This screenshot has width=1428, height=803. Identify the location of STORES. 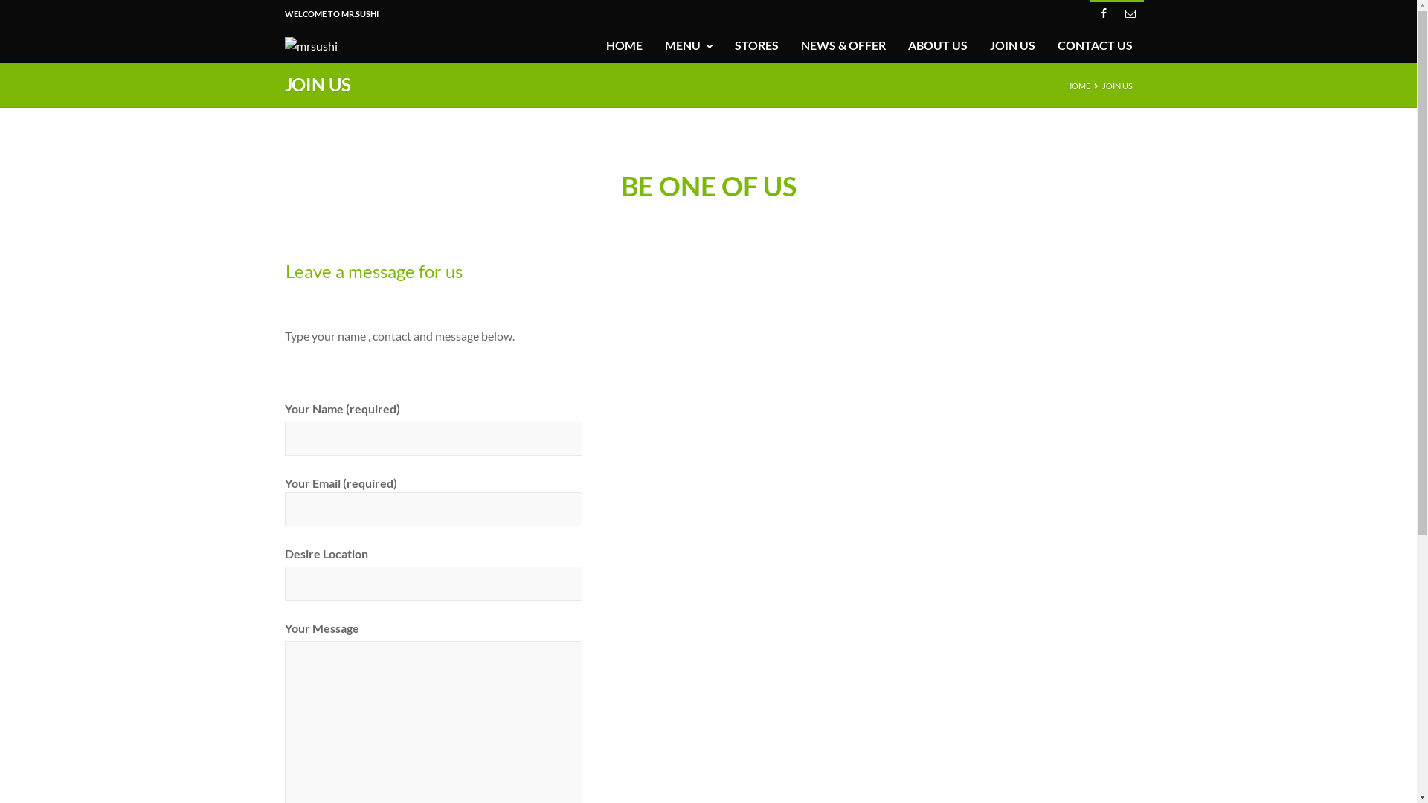
(756, 45).